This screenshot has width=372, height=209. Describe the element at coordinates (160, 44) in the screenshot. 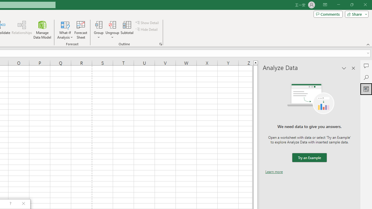

I see `Group and Outline Settings` at that location.